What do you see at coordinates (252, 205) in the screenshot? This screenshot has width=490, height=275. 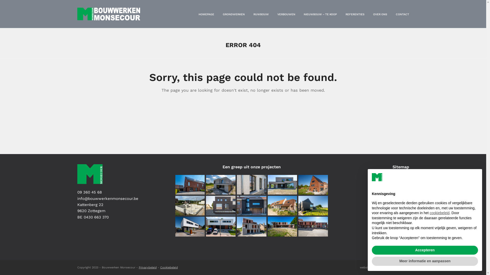 I see `Nieuwbouw Sint-Maria-Lierde` at bounding box center [252, 205].